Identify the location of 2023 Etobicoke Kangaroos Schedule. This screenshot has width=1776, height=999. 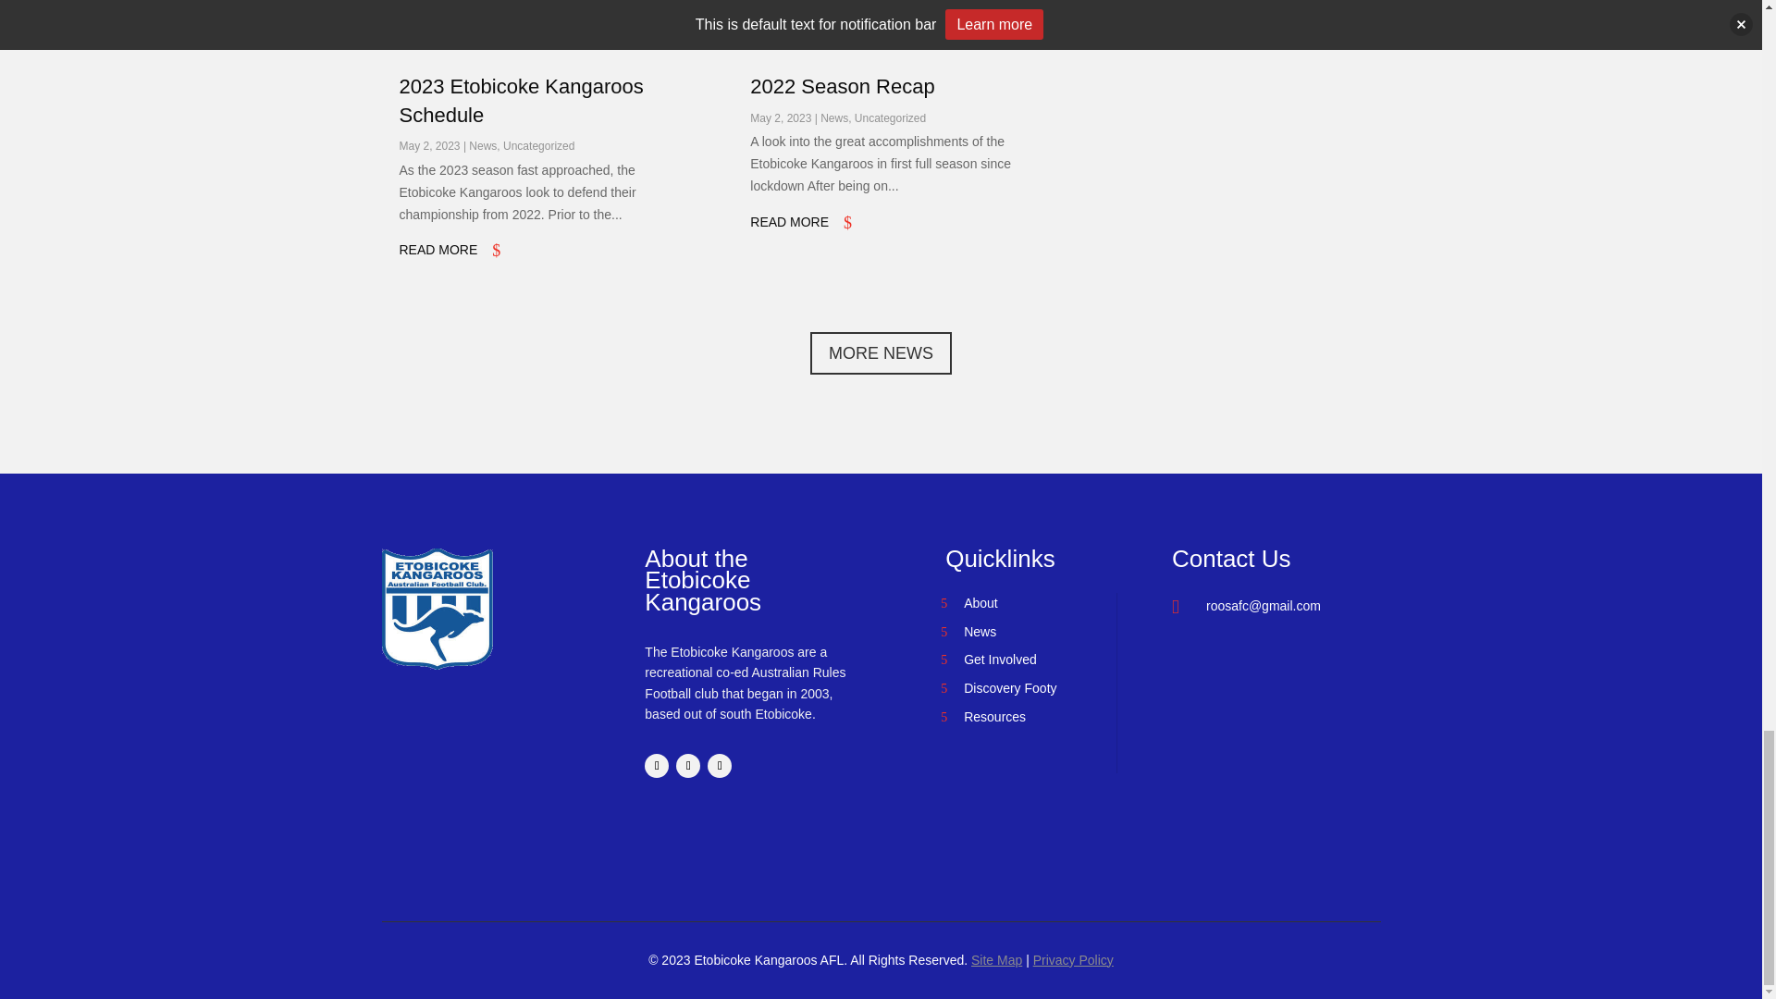
(522, 101).